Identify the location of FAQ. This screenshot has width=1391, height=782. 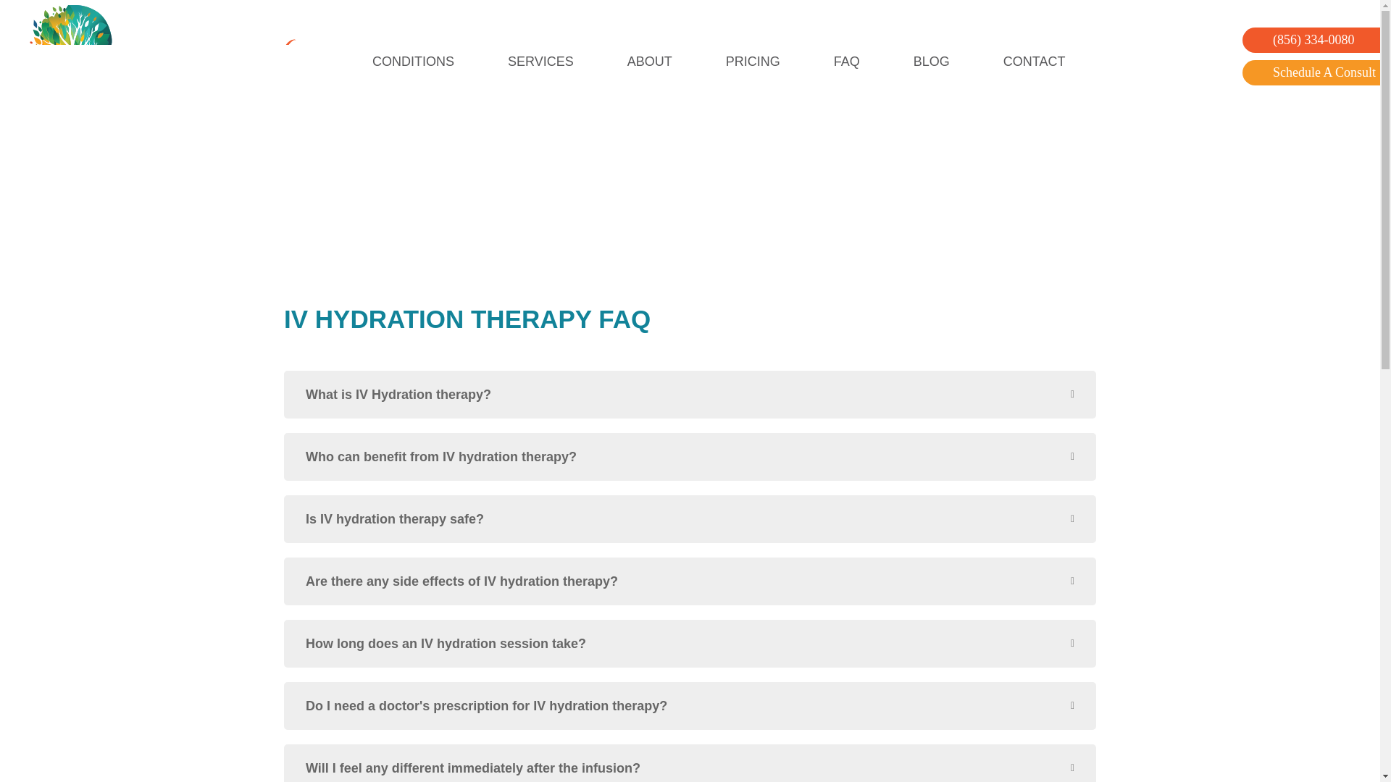
(847, 62).